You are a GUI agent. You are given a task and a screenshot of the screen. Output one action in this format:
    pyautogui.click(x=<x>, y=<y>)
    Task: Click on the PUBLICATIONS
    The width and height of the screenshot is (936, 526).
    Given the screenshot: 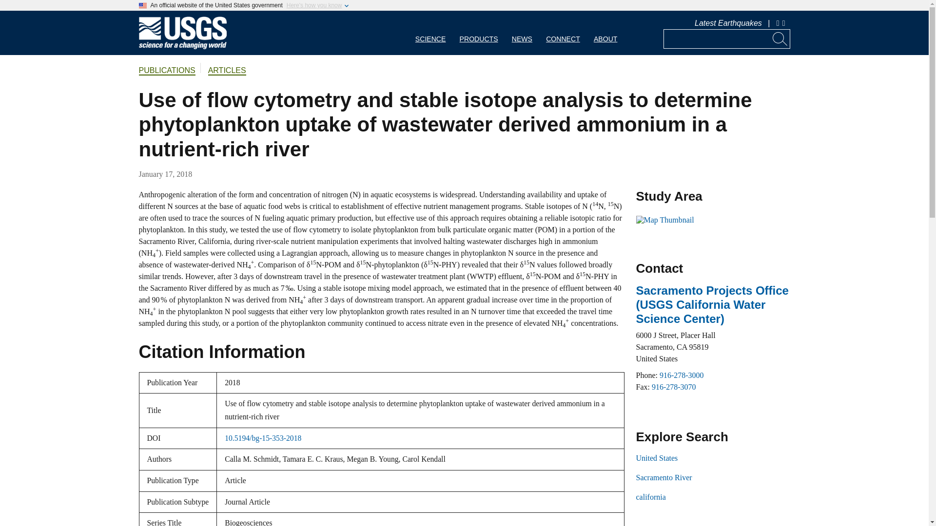 What is the action you would take?
    pyautogui.click(x=167, y=71)
    